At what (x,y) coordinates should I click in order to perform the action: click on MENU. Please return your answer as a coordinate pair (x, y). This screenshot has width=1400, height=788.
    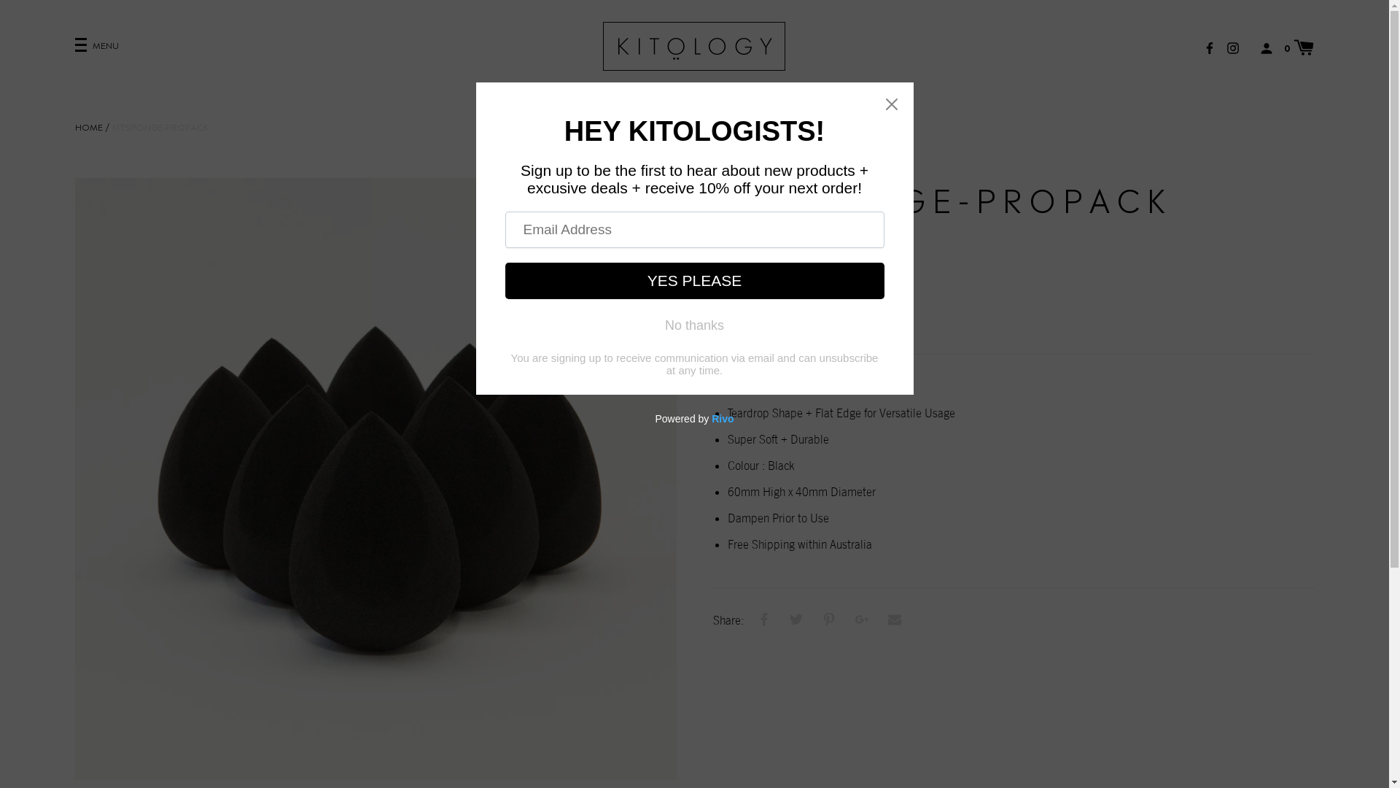
    Looking at the image, I should click on (96, 46).